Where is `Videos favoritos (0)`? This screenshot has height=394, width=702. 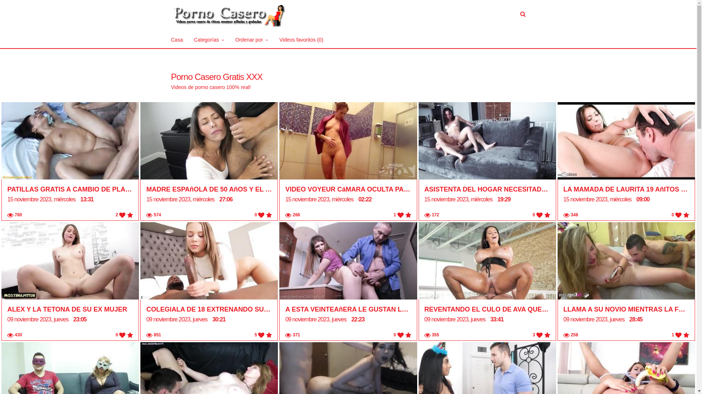
Videos favoritos (0) is located at coordinates (301, 40).